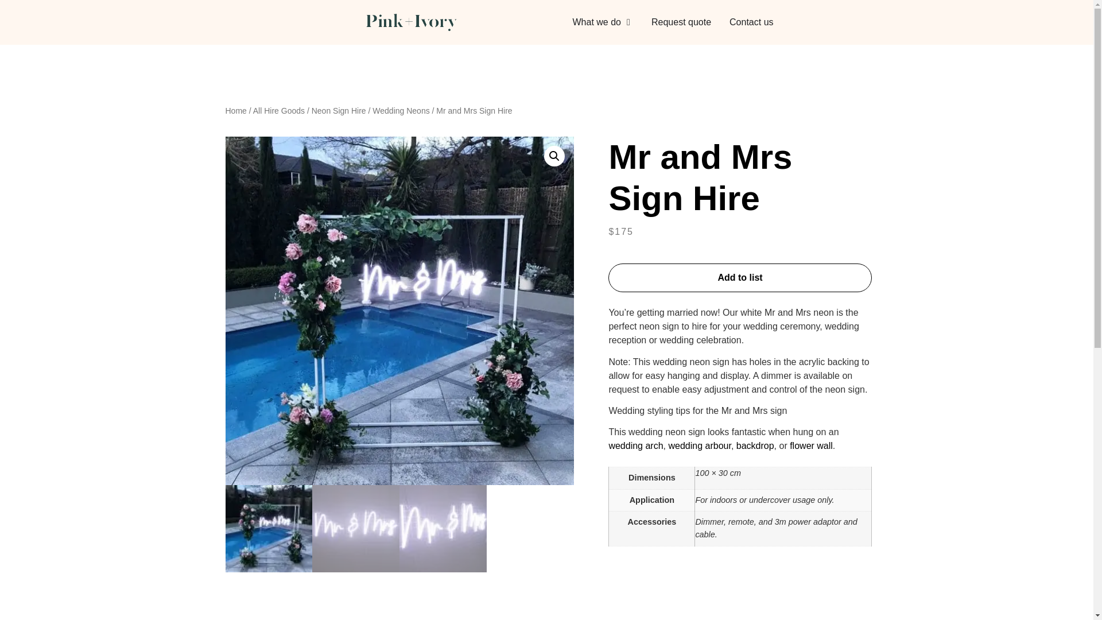 The width and height of the screenshot is (1102, 620). What do you see at coordinates (597, 22) in the screenshot?
I see `What we do` at bounding box center [597, 22].